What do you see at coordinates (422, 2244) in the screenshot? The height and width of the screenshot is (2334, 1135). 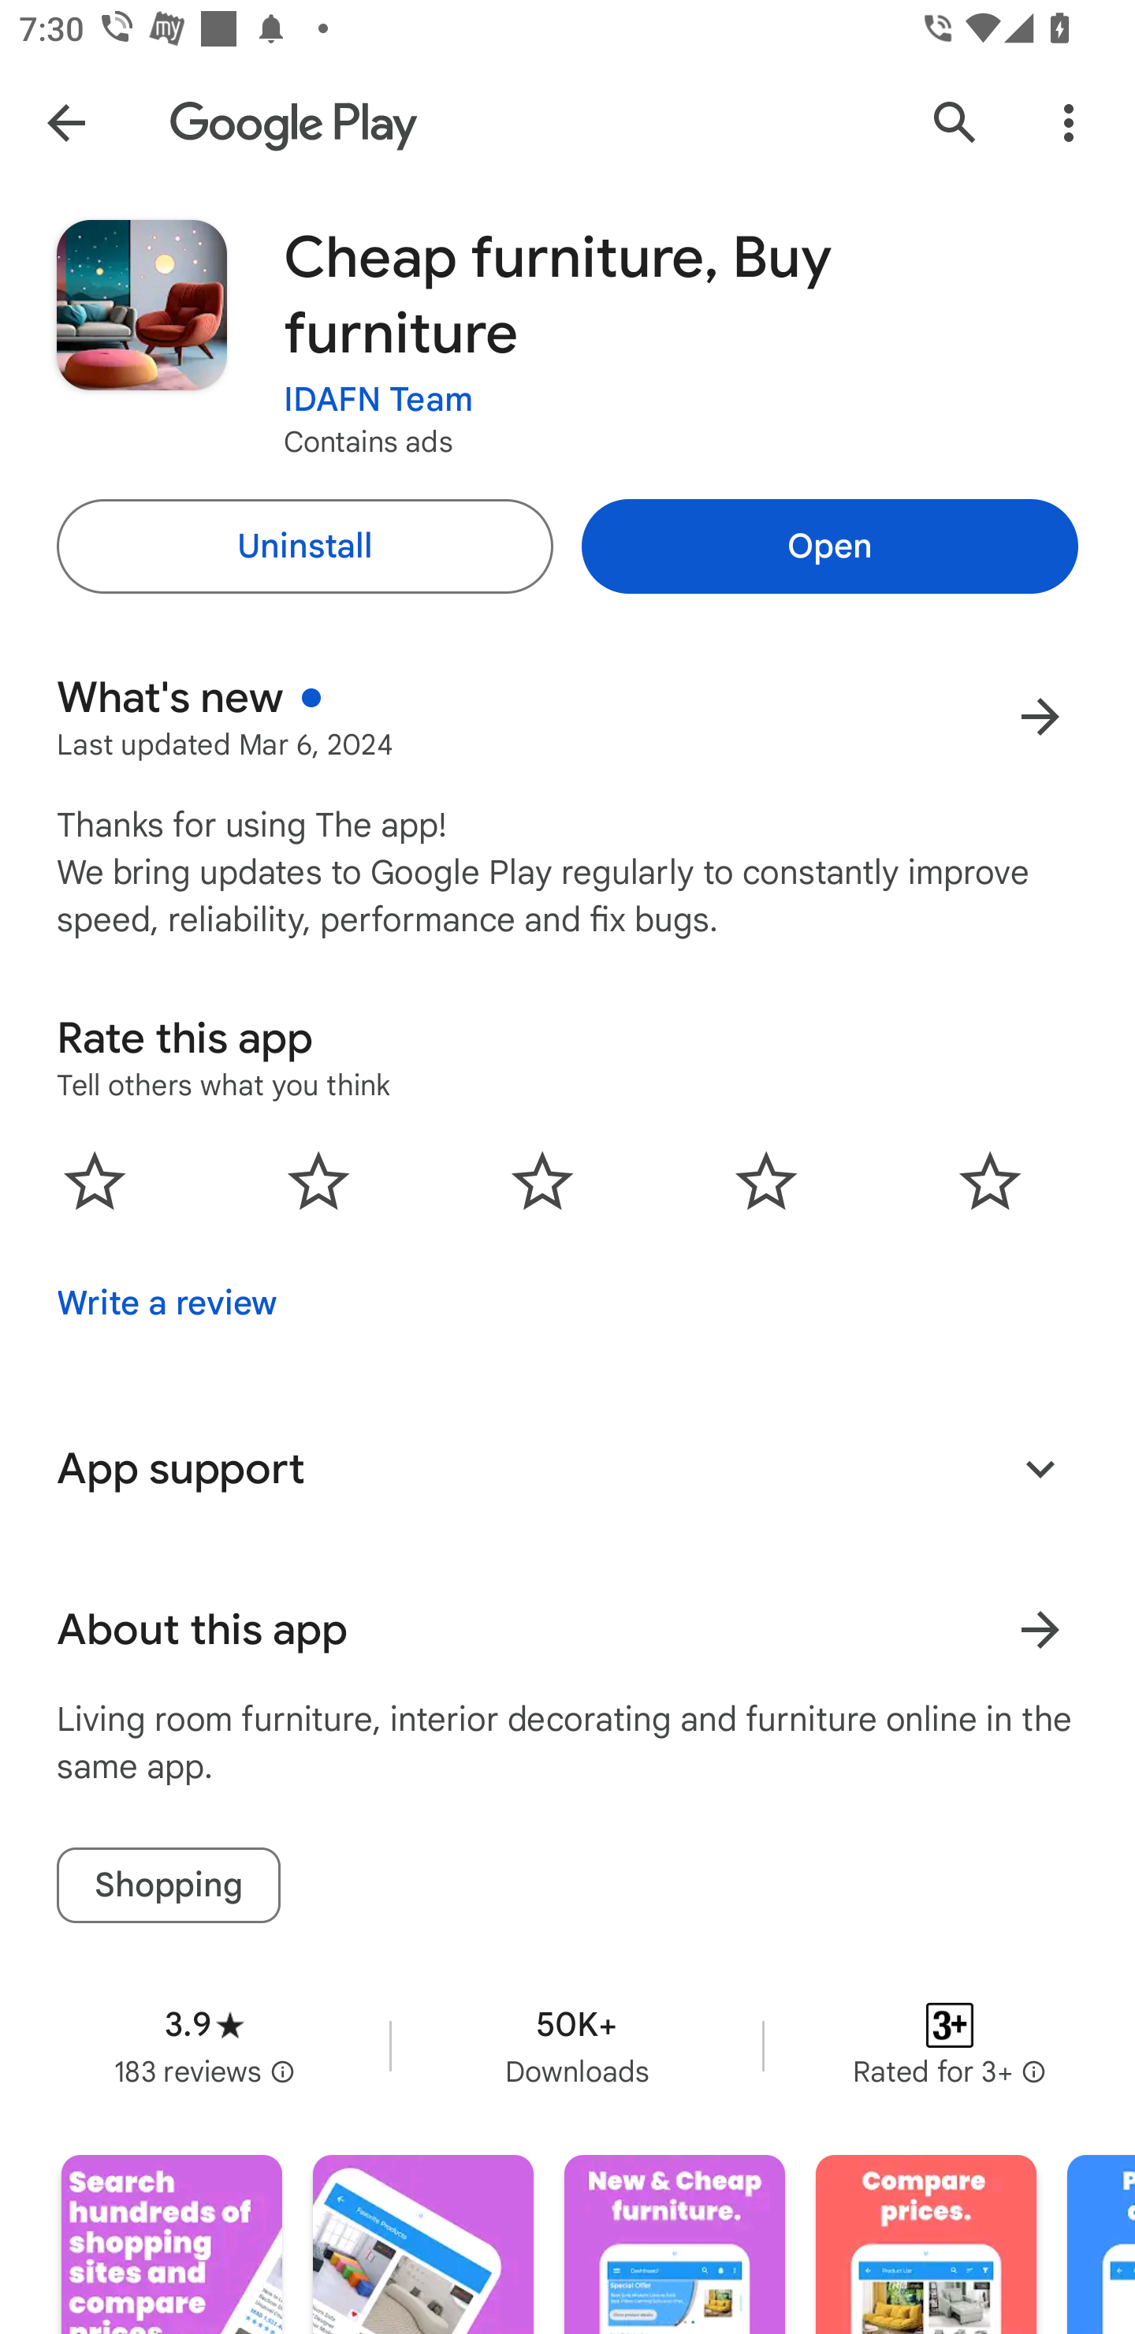 I see `Screenshot "2" of "7"` at bounding box center [422, 2244].